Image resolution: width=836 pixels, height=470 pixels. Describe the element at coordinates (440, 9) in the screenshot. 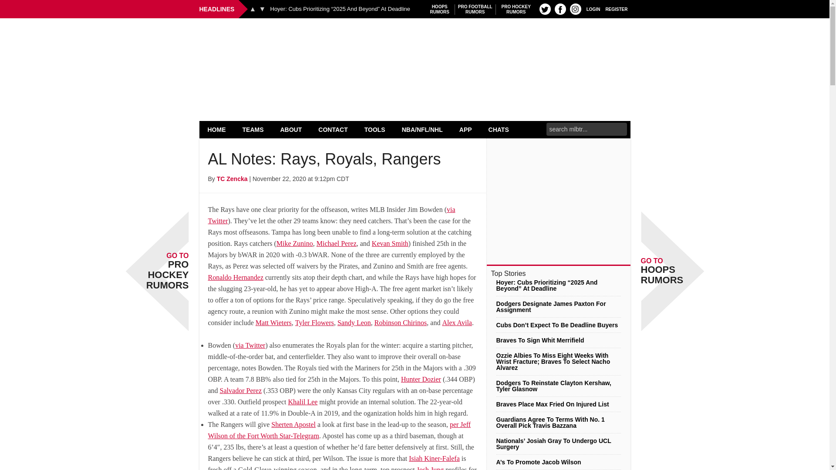

I see `LOGIN` at that location.